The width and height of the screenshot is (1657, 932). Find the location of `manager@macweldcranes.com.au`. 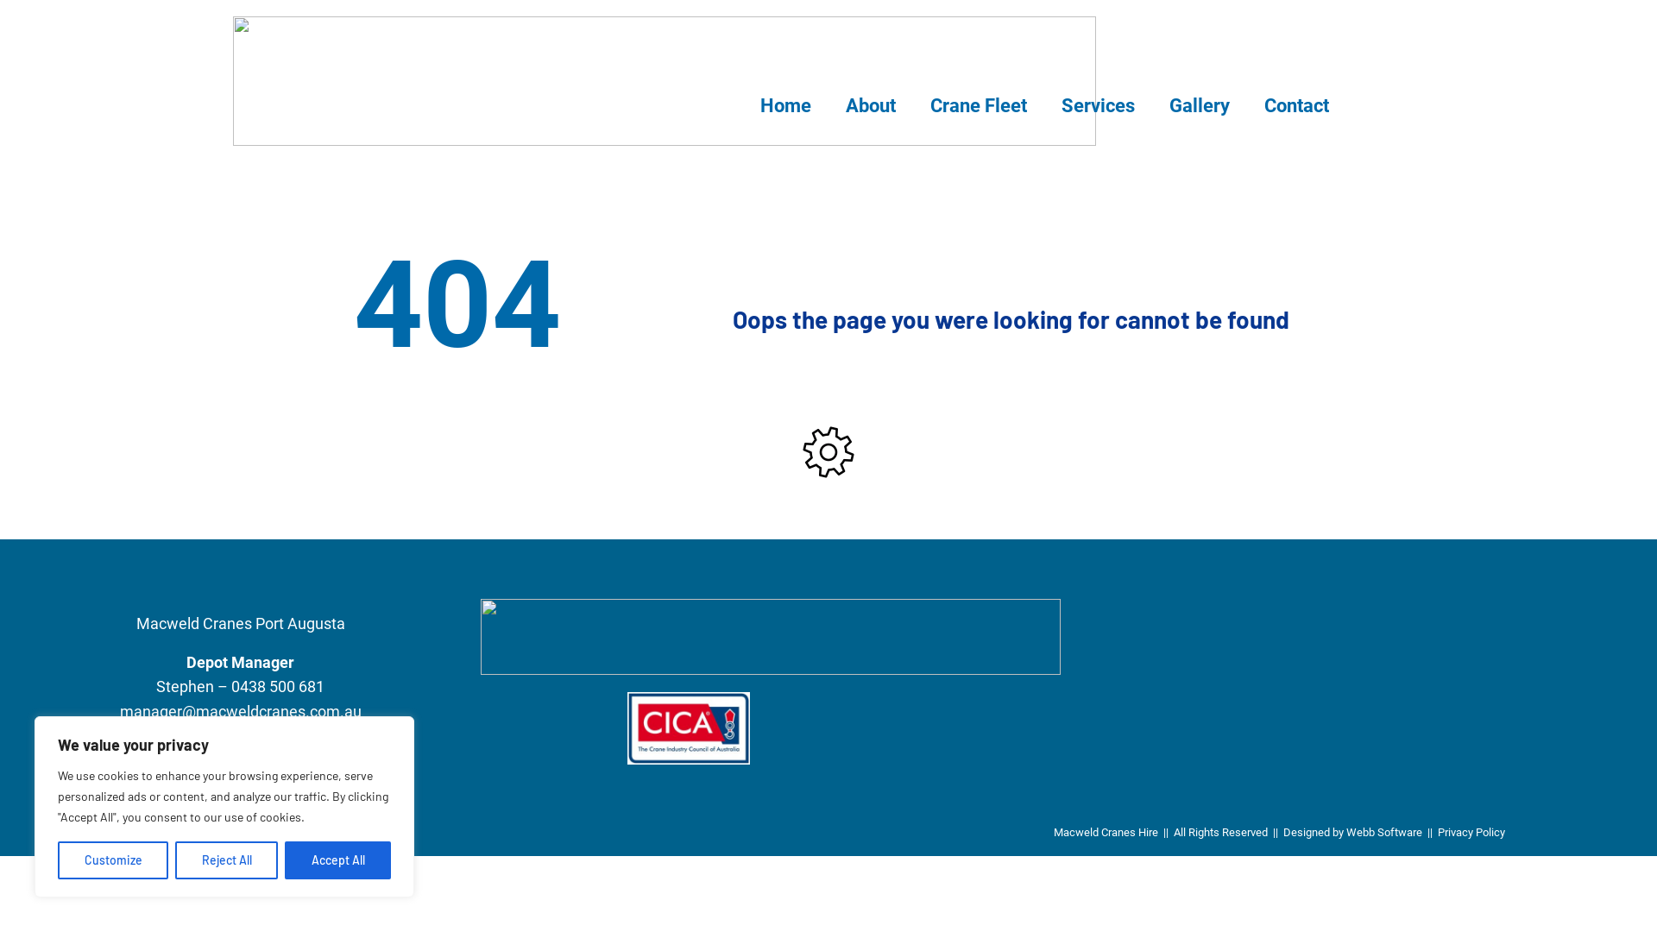

manager@macweldcranes.com.au is located at coordinates (241, 711).